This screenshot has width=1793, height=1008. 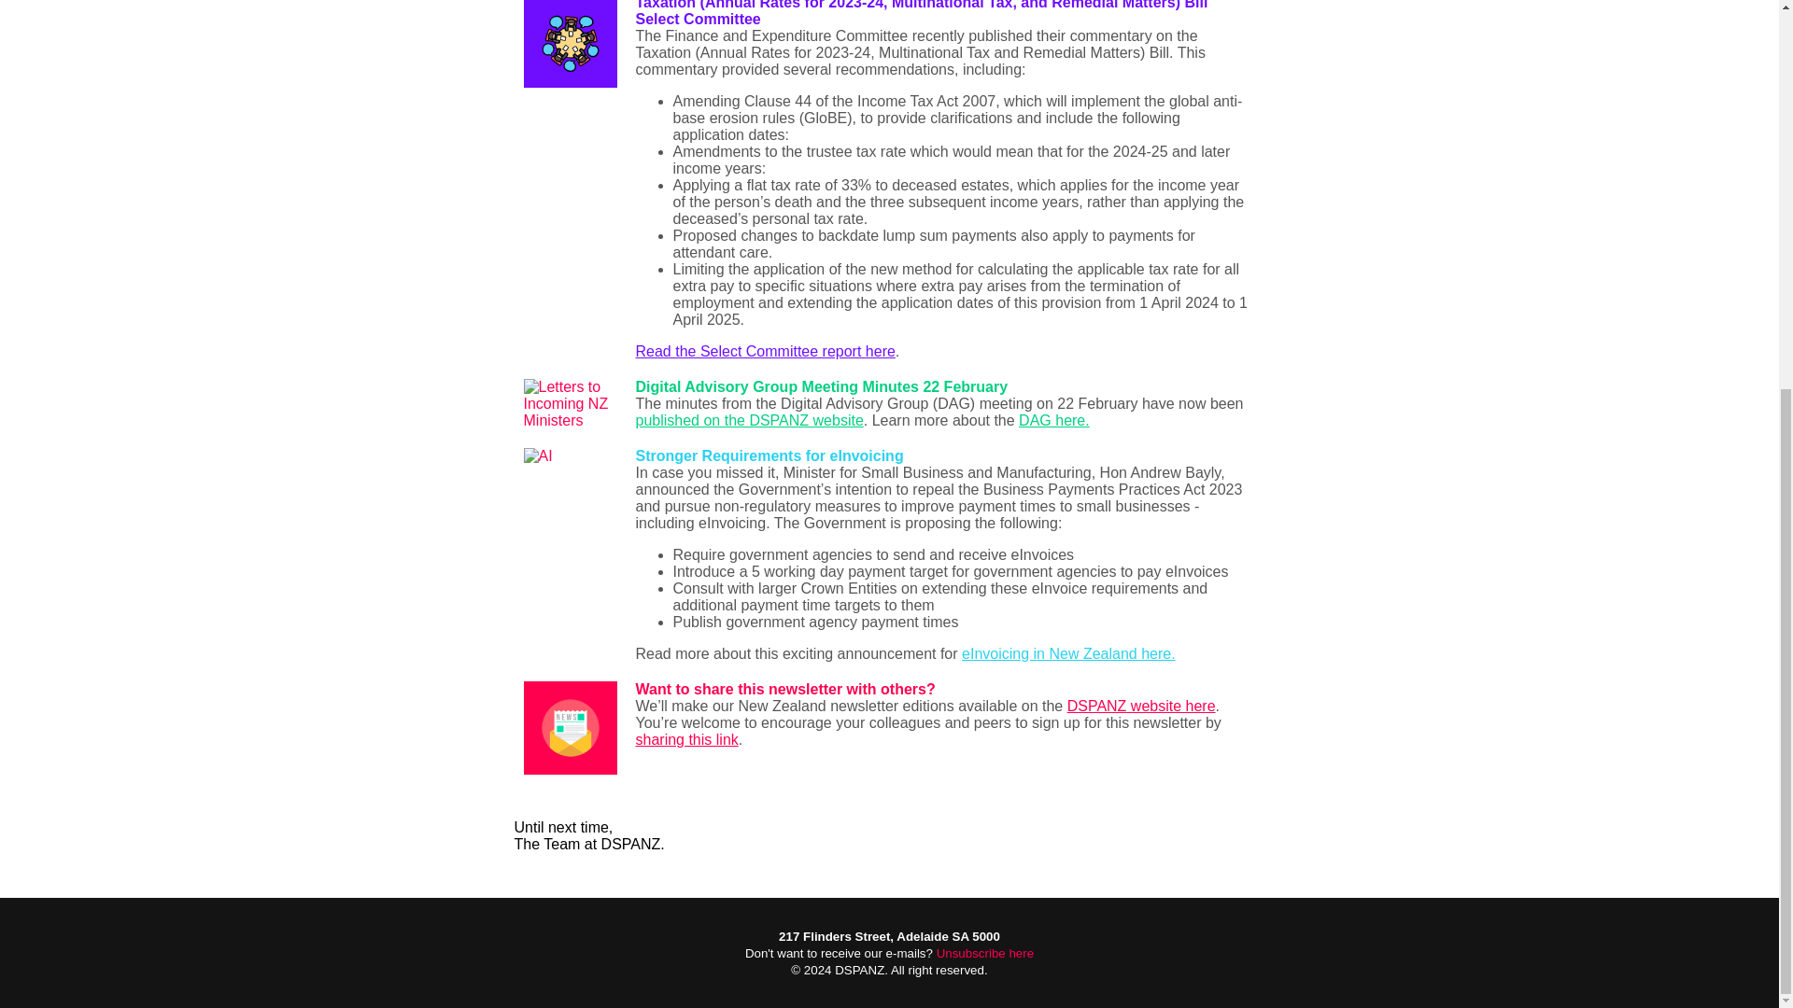 I want to click on DAG here, so click(x=1052, y=420).